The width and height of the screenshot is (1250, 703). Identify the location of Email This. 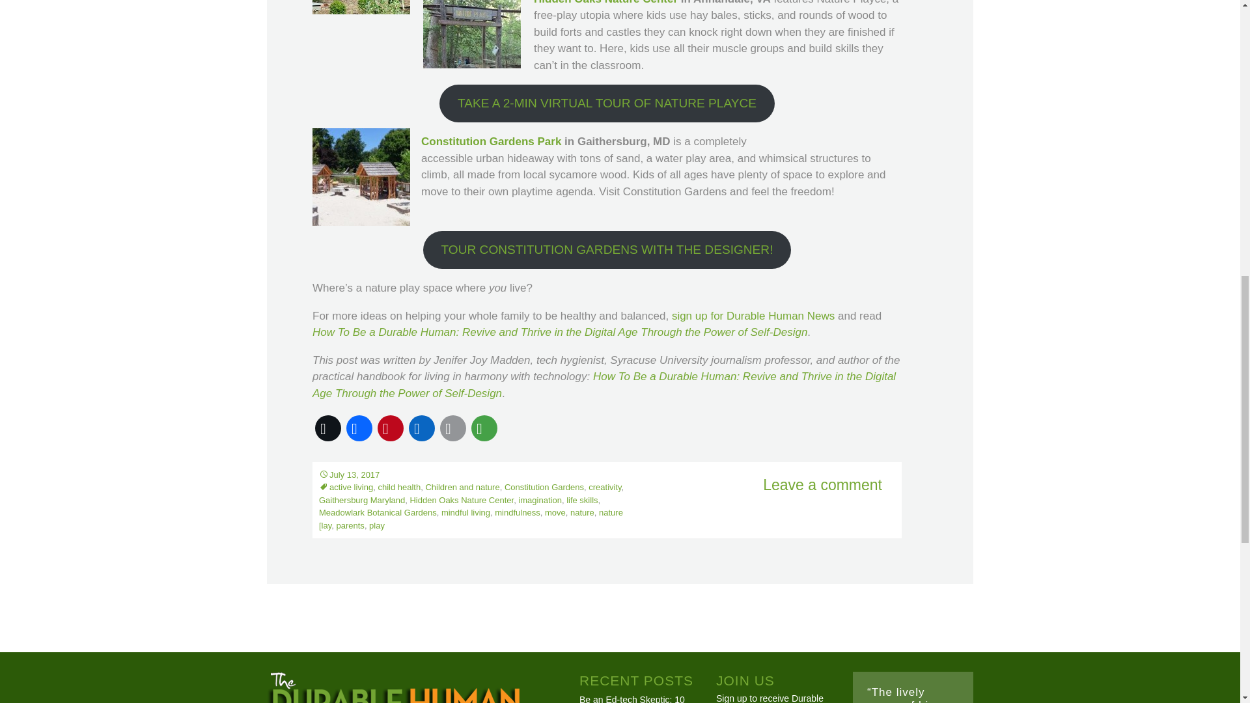
(453, 428).